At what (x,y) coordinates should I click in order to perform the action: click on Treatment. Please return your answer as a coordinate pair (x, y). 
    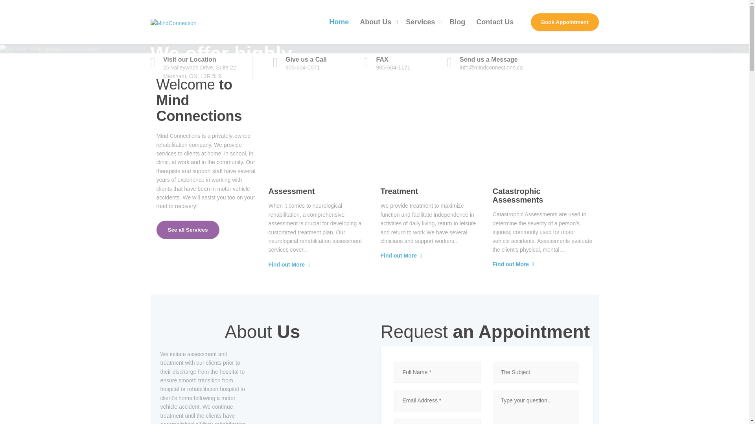
    Looking at the image, I should click on (399, 191).